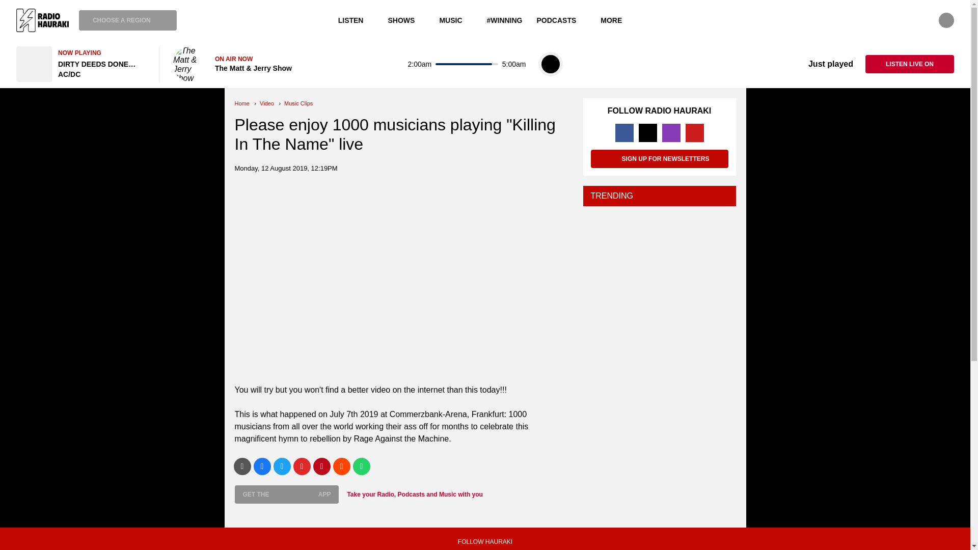 This screenshot has height=550, width=978. Describe the element at coordinates (356, 20) in the screenshot. I see `LISTEN` at that location.